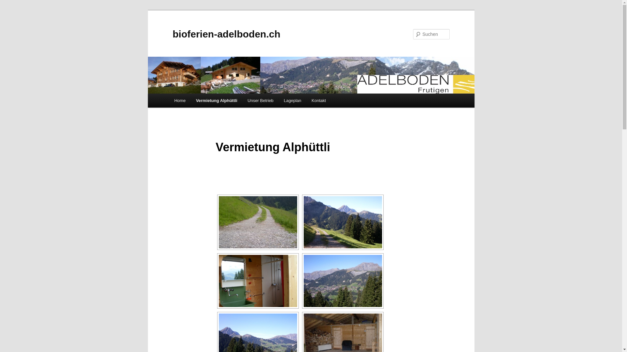 Image resolution: width=627 pixels, height=352 pixels. What do you see at coordinates (343, 222) in the screenshot?
I see `Aussicht` at bounding box center [343, 222].